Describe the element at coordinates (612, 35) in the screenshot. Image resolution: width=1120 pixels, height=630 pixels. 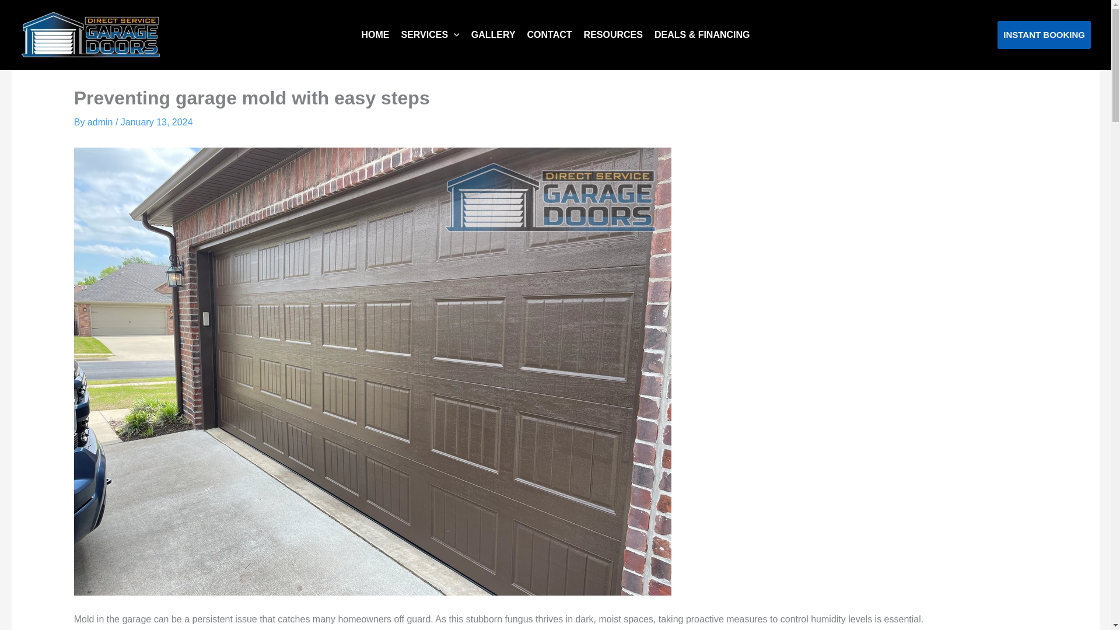
I see `RESOURCES` at that location.